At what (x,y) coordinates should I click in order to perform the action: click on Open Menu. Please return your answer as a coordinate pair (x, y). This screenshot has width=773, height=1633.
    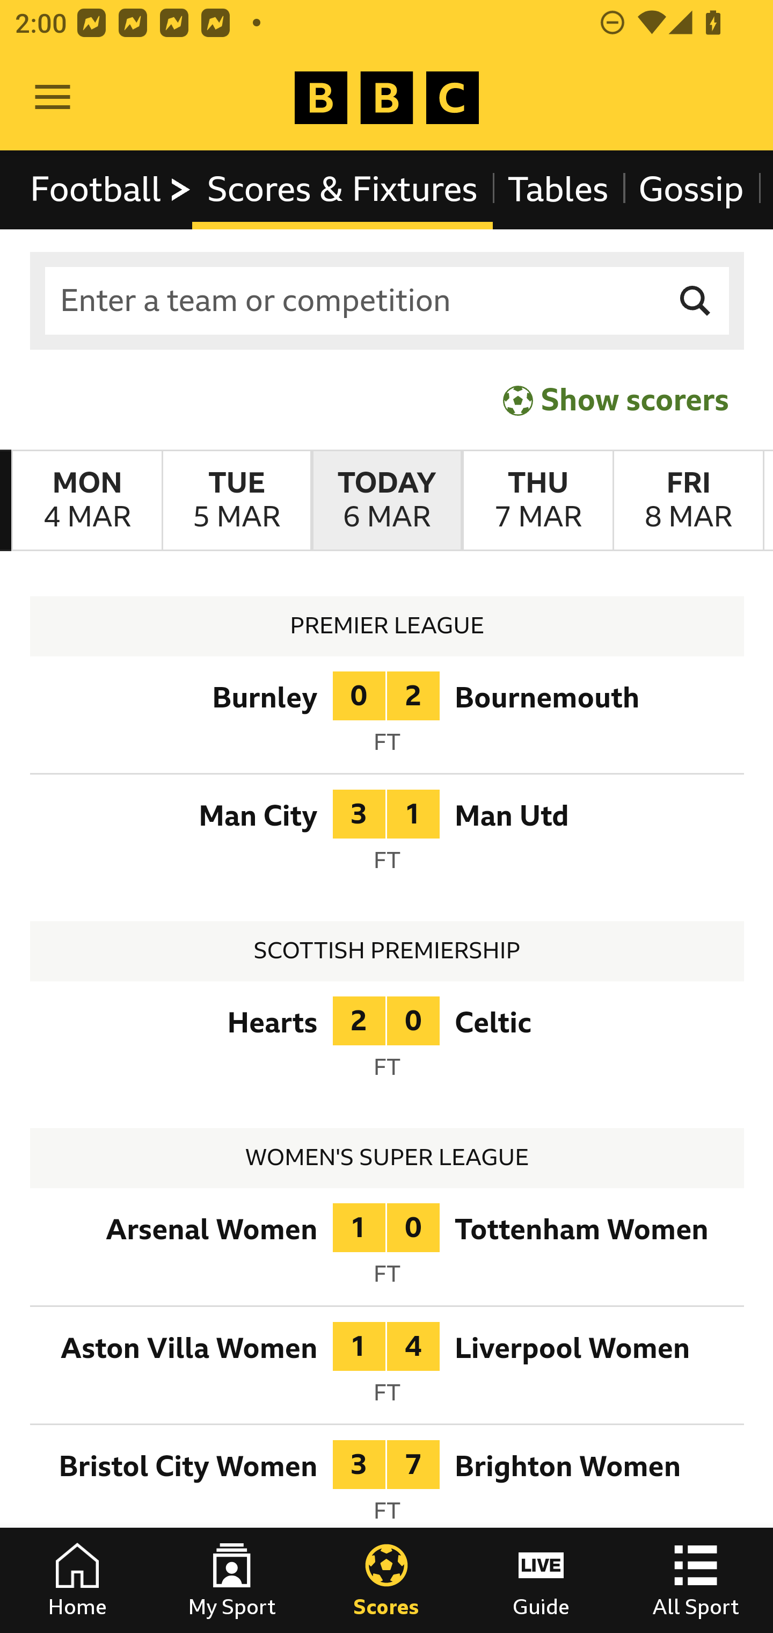
    Looking at the image, I should click on (53, 98).